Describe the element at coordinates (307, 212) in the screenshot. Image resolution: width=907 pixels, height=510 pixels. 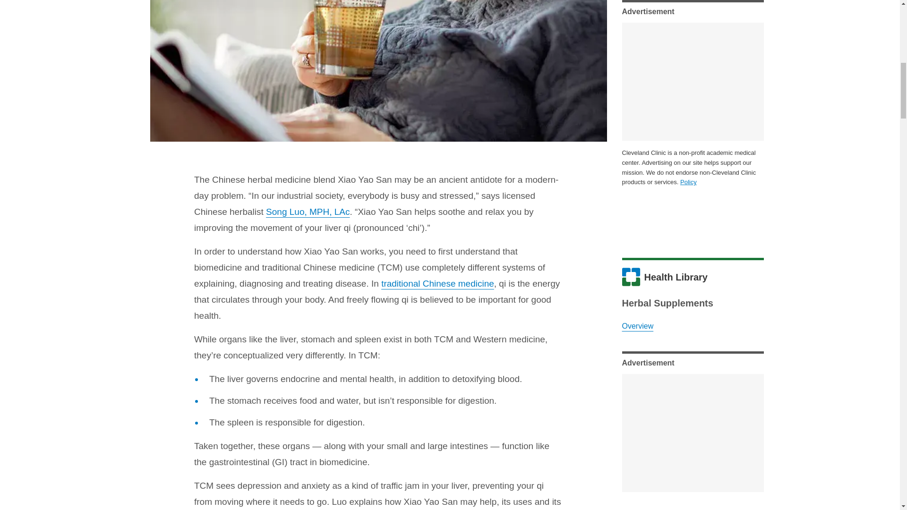
I see `Song Luo, MPH, LAc` at that location.